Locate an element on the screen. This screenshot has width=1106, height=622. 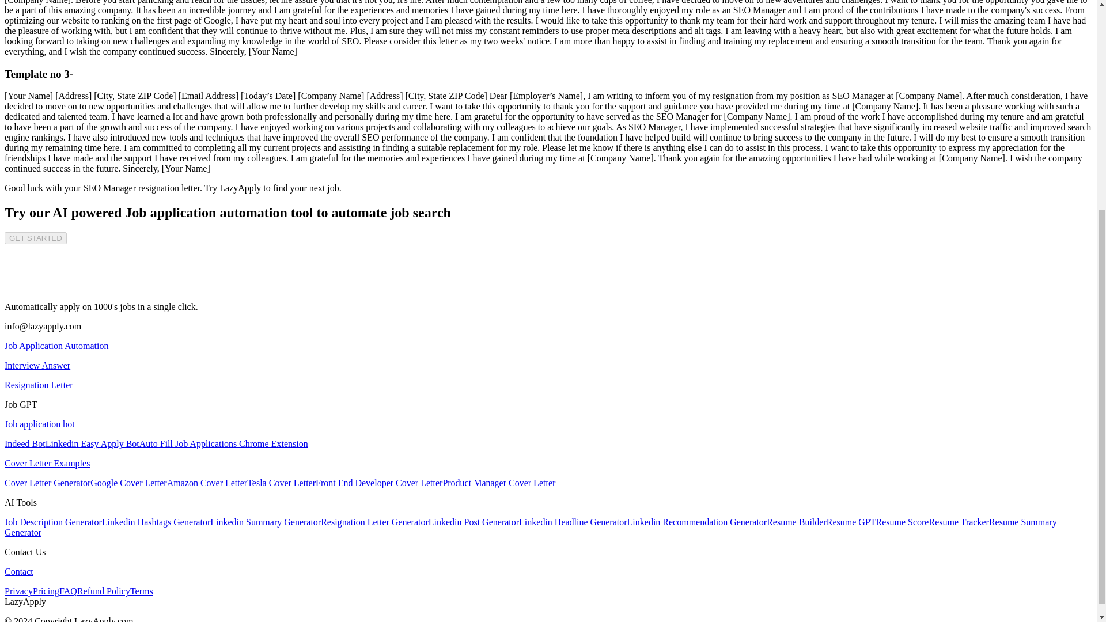
Refund Policy is located at coordinates (104, 591).